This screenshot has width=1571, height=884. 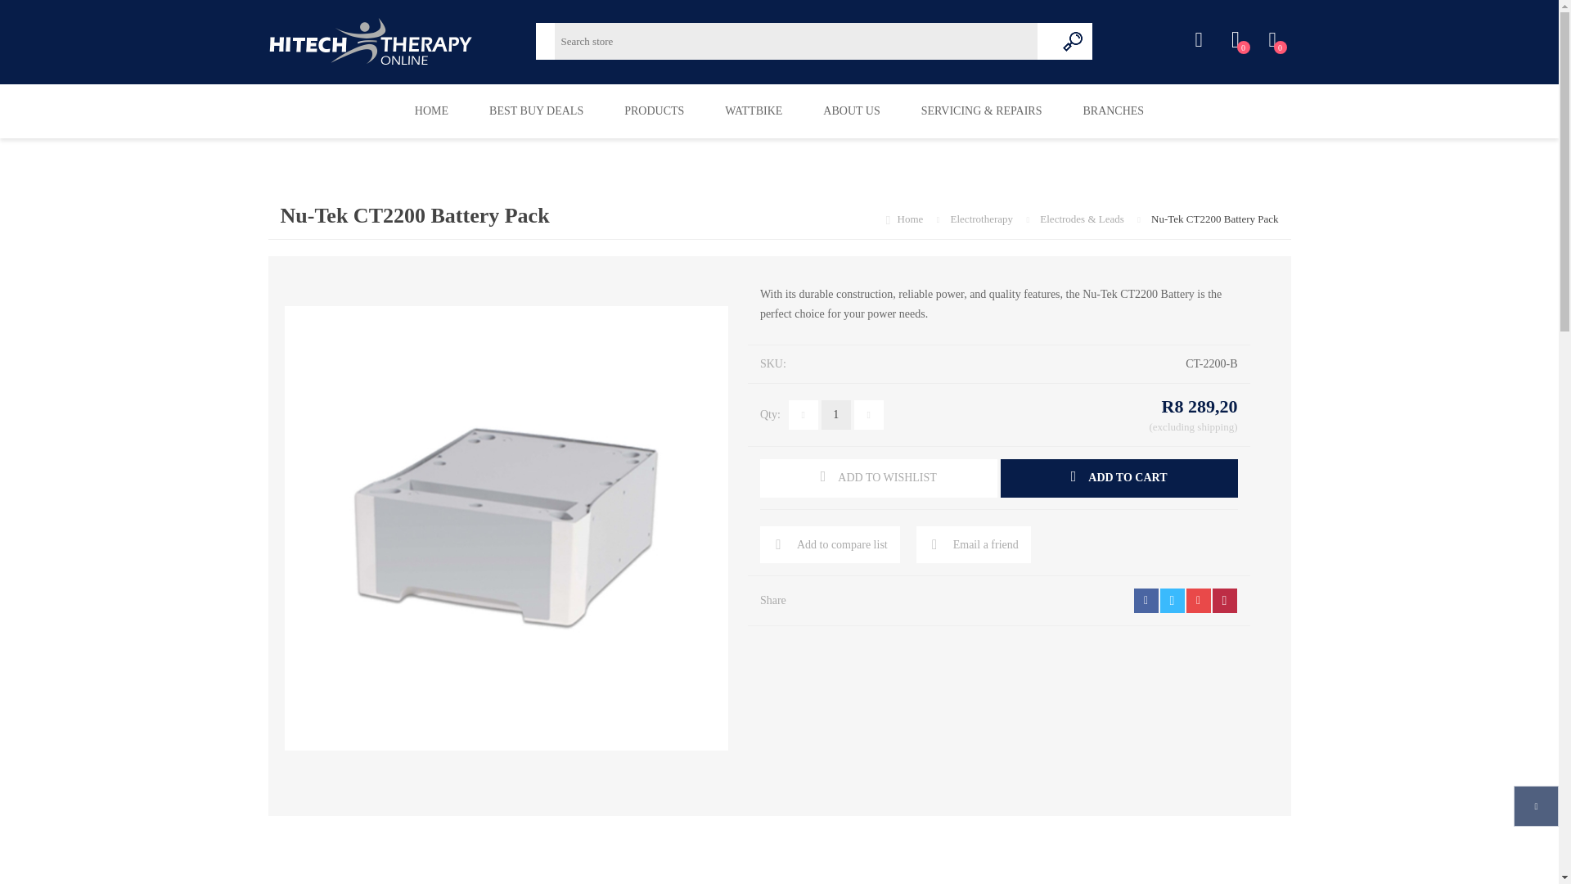 What do you see at coordinates (984, 219) in the screenshot?
I see `Electrotherapy` at bounding box center [984, 219].